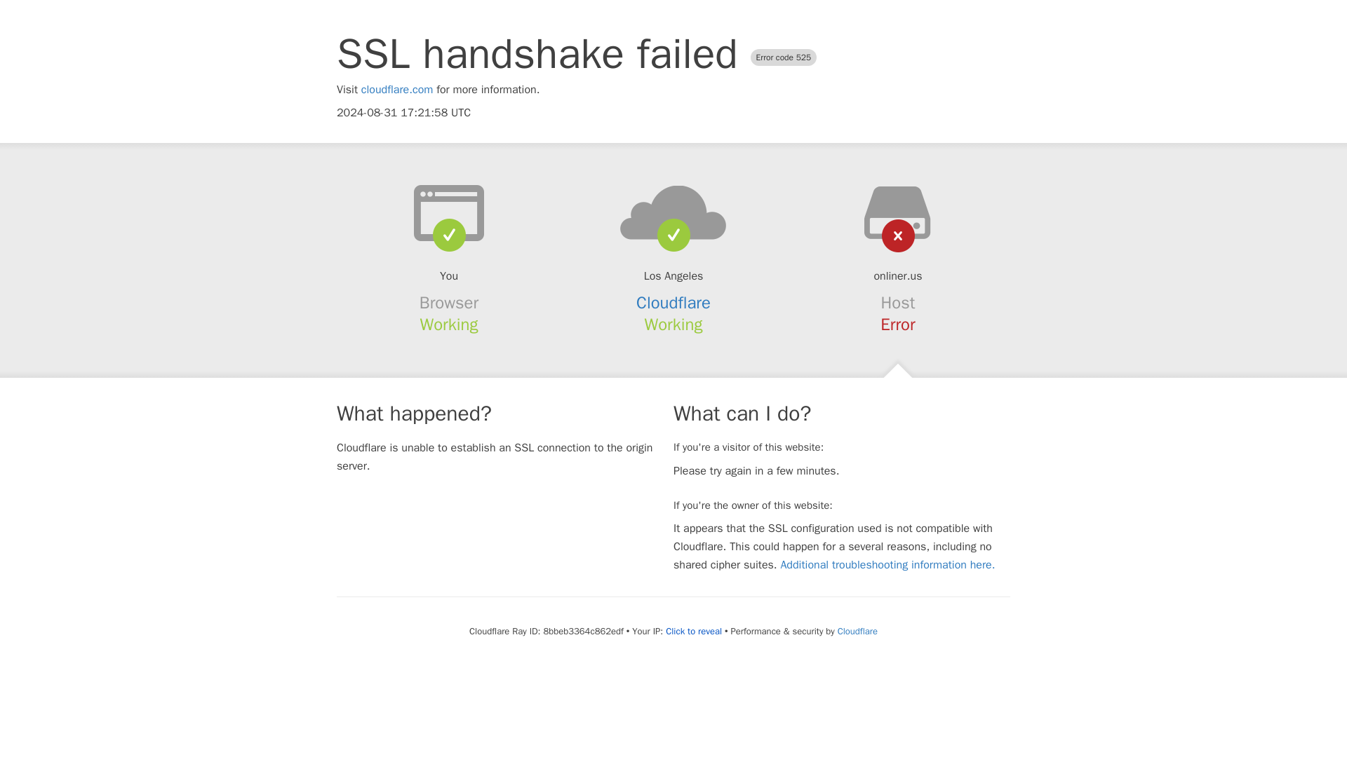 Image resolution: width=1347 pixels, height=757 pixels. Describe the element at coordinates (857, 631) in the screenshot. I see `Cloudflare` at that location.